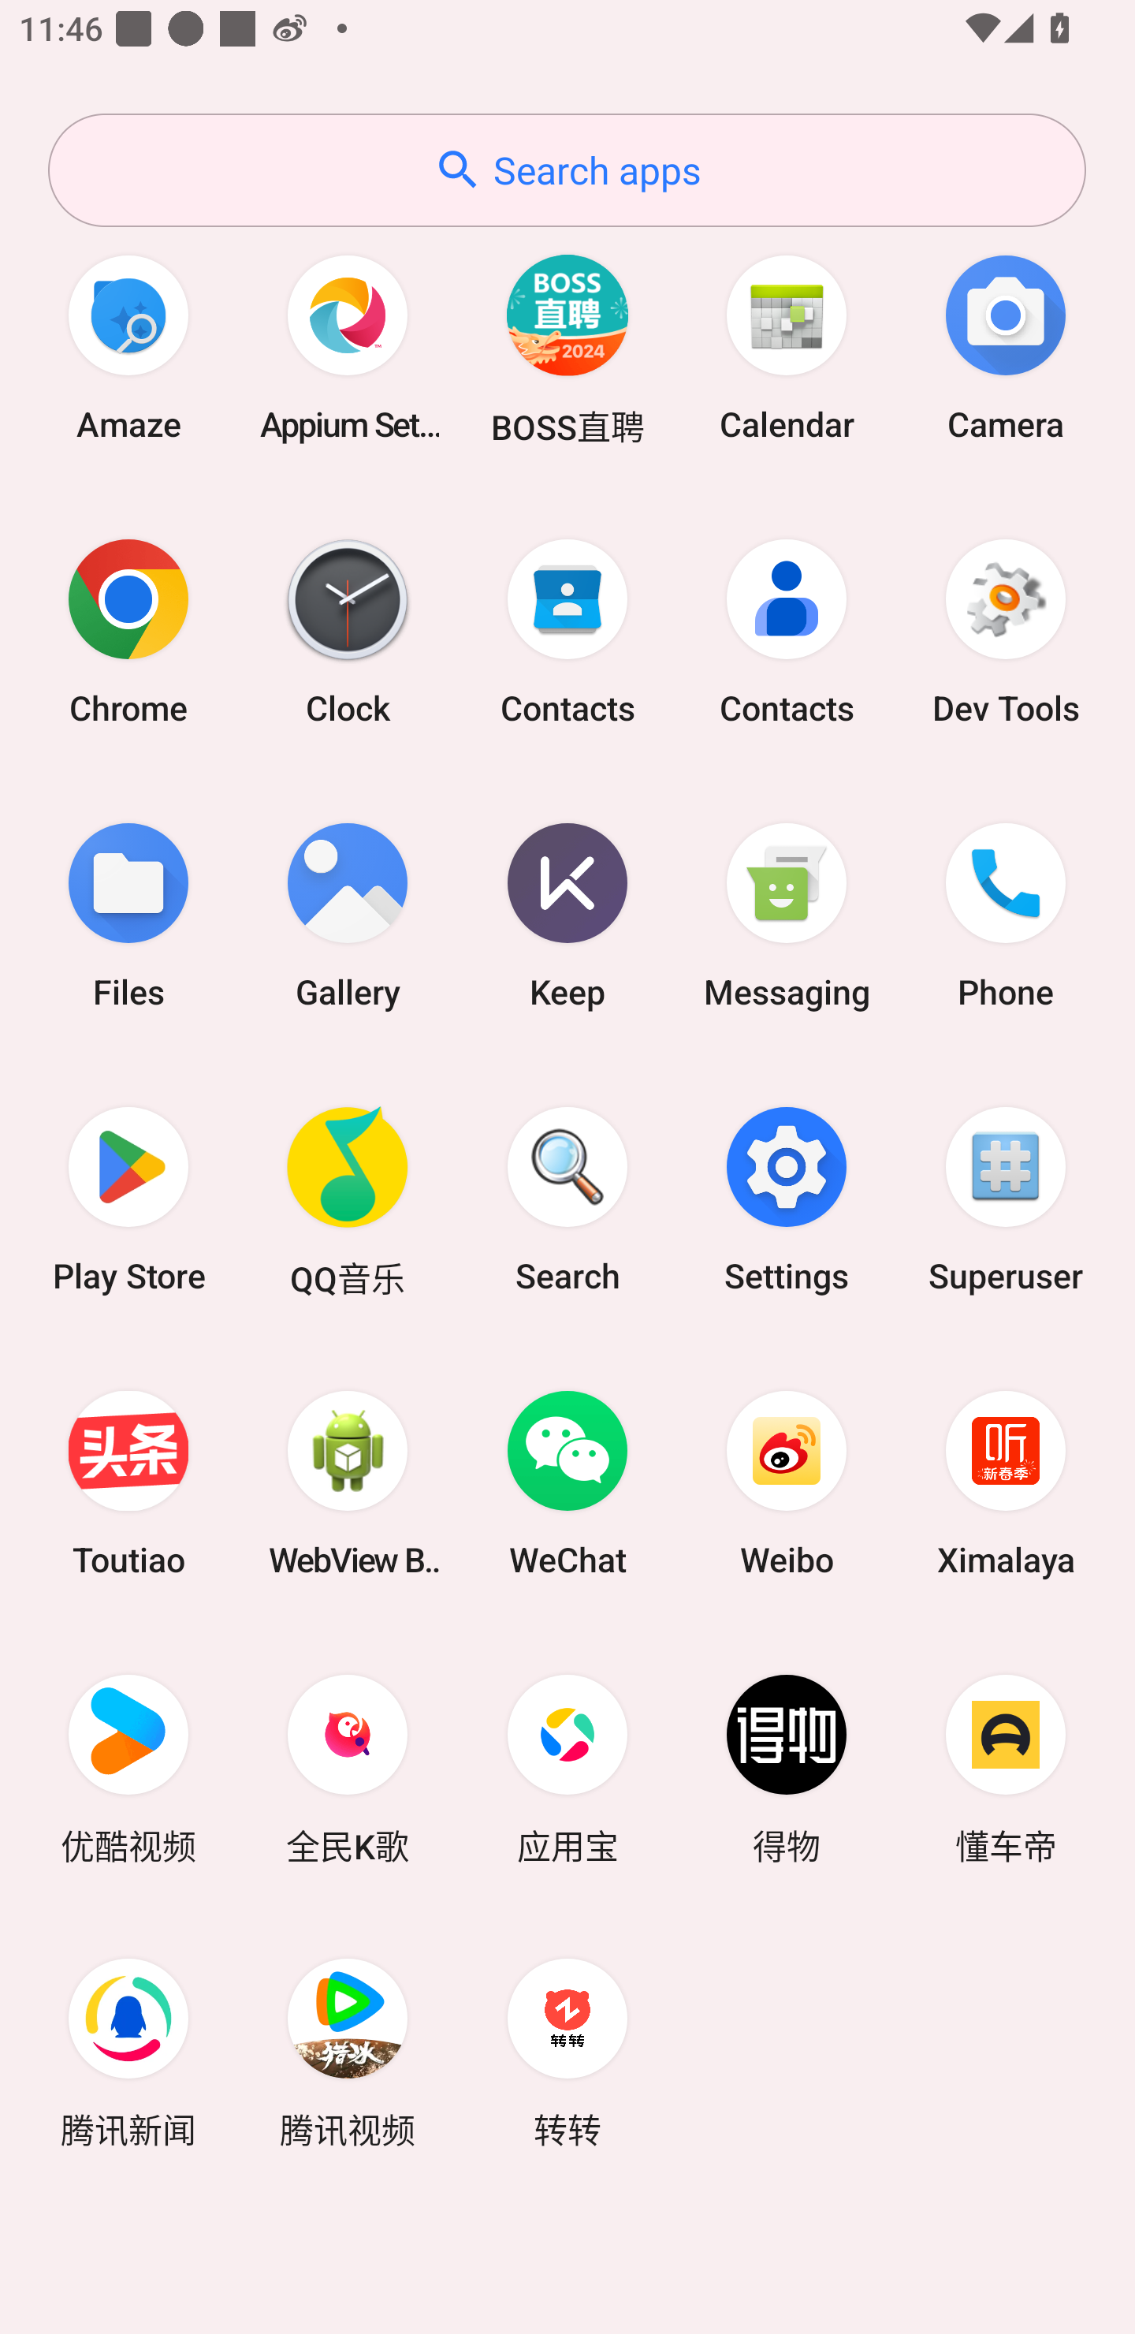 This screenshot has width=1135, height=2334. What do you see at coordinates (567, 1482) in the screenshot?
I see `WeChat` at bounding box center [567, 1482].